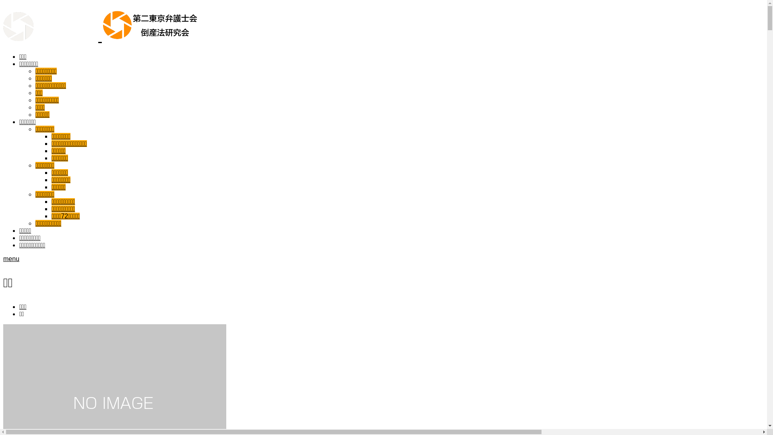 Image resolution: width=773 pixels, height=435 pixels. What do you see at coordinates (11, 259) in the screenshot?
I see `menu` at bounding box center [11, 259].